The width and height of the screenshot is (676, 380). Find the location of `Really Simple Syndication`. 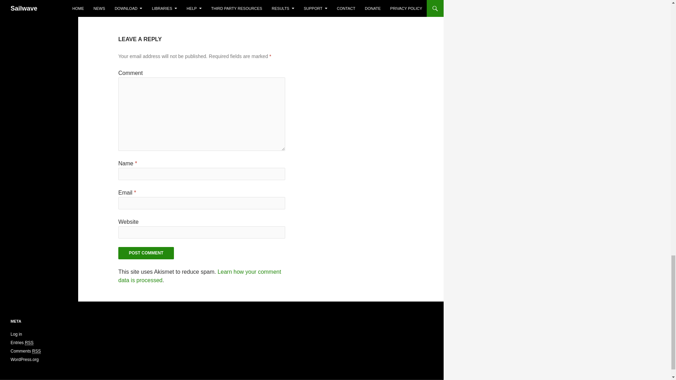

Really Simple Syndication is located at coordinates (30, 343).